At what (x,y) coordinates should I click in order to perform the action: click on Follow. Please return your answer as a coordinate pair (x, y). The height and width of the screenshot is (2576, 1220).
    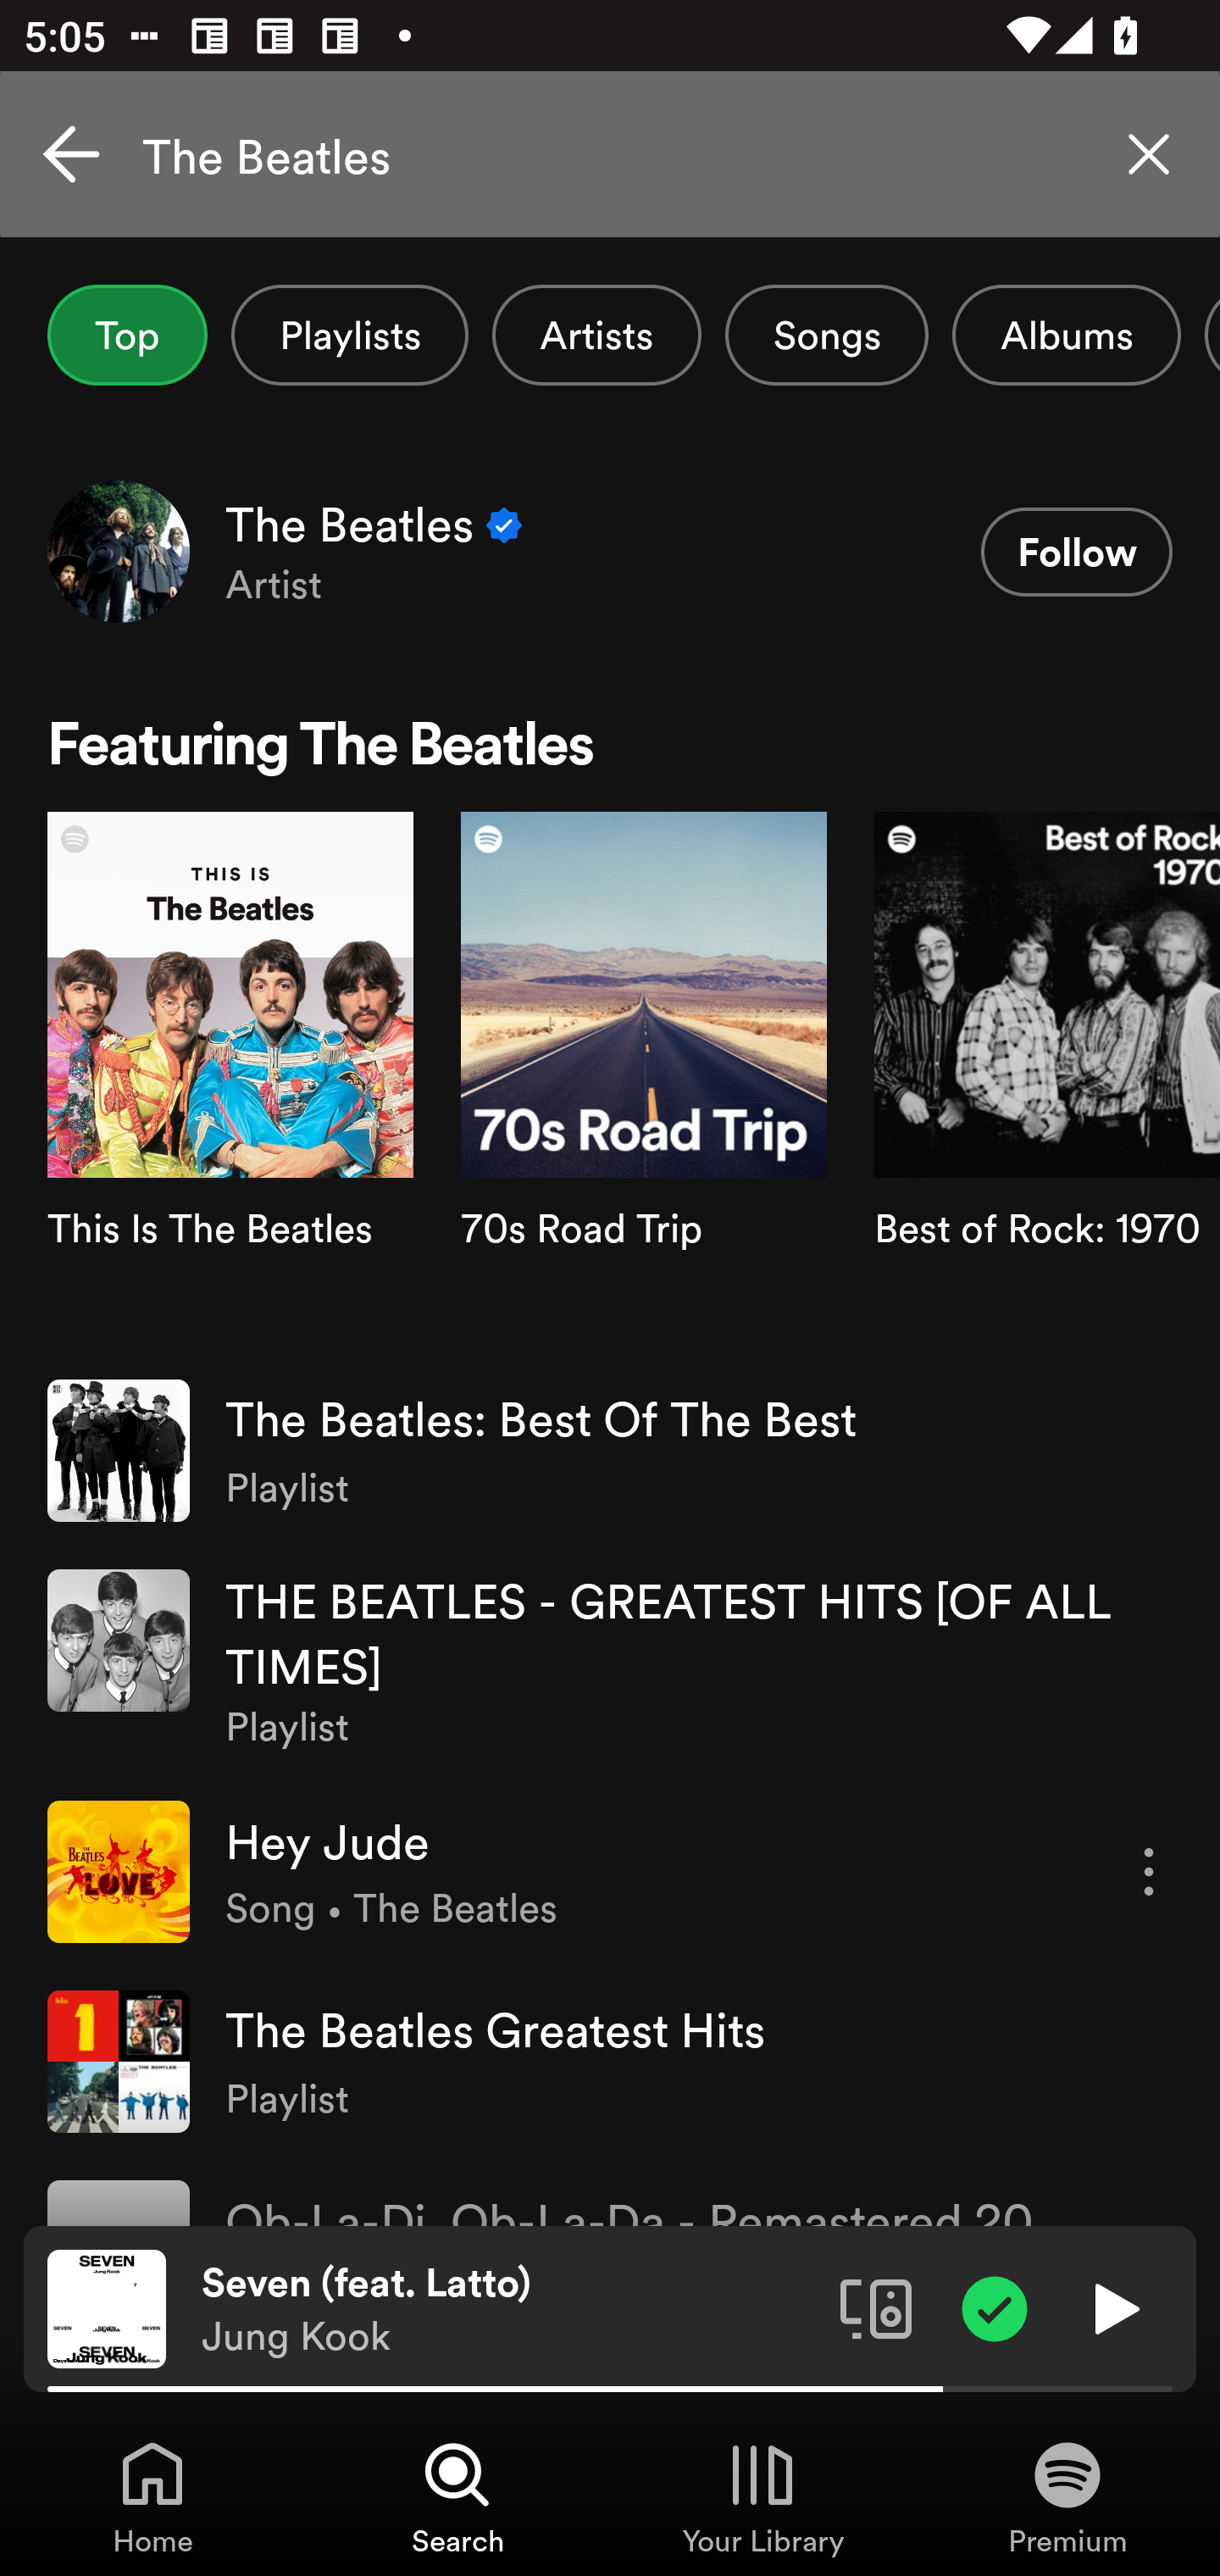
    Looking at the image, I should click on (1076, 552).